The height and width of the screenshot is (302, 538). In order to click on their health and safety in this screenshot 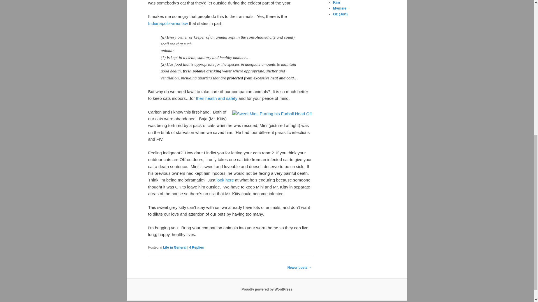, I will do `click(216, 98)`.